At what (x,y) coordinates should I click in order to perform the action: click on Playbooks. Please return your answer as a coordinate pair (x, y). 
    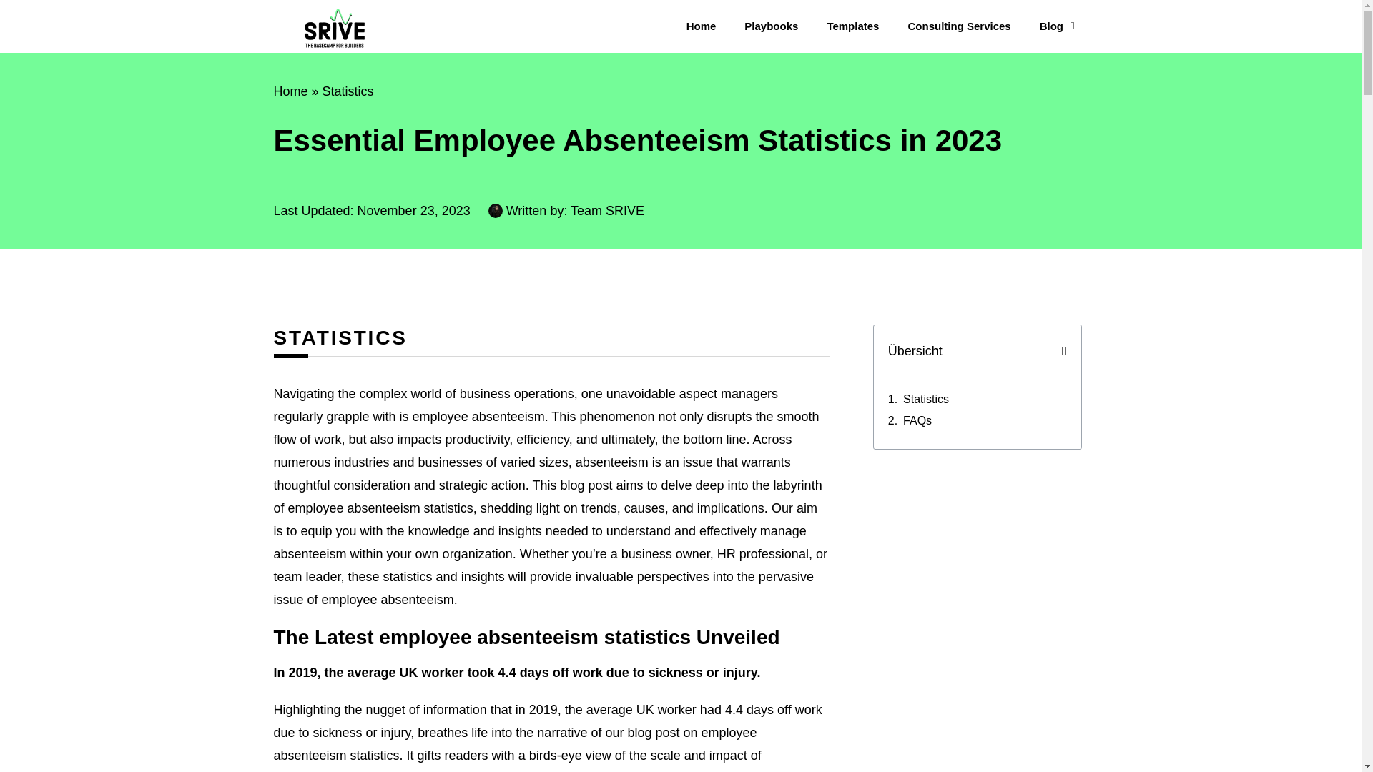
    Looking at the image, I should click on (771, 26).